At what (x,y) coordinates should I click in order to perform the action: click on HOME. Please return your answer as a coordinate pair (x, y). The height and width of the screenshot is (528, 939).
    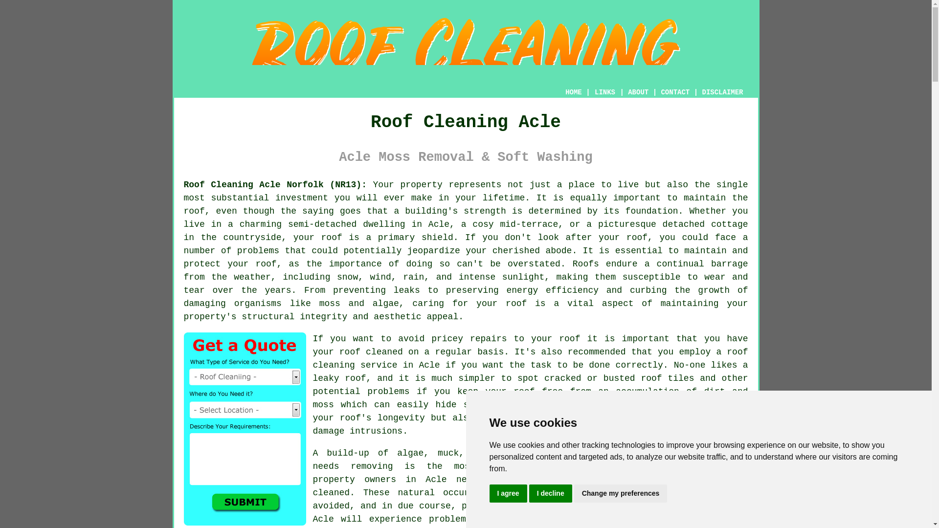
    Looking at the image, I should click on (573, 92).